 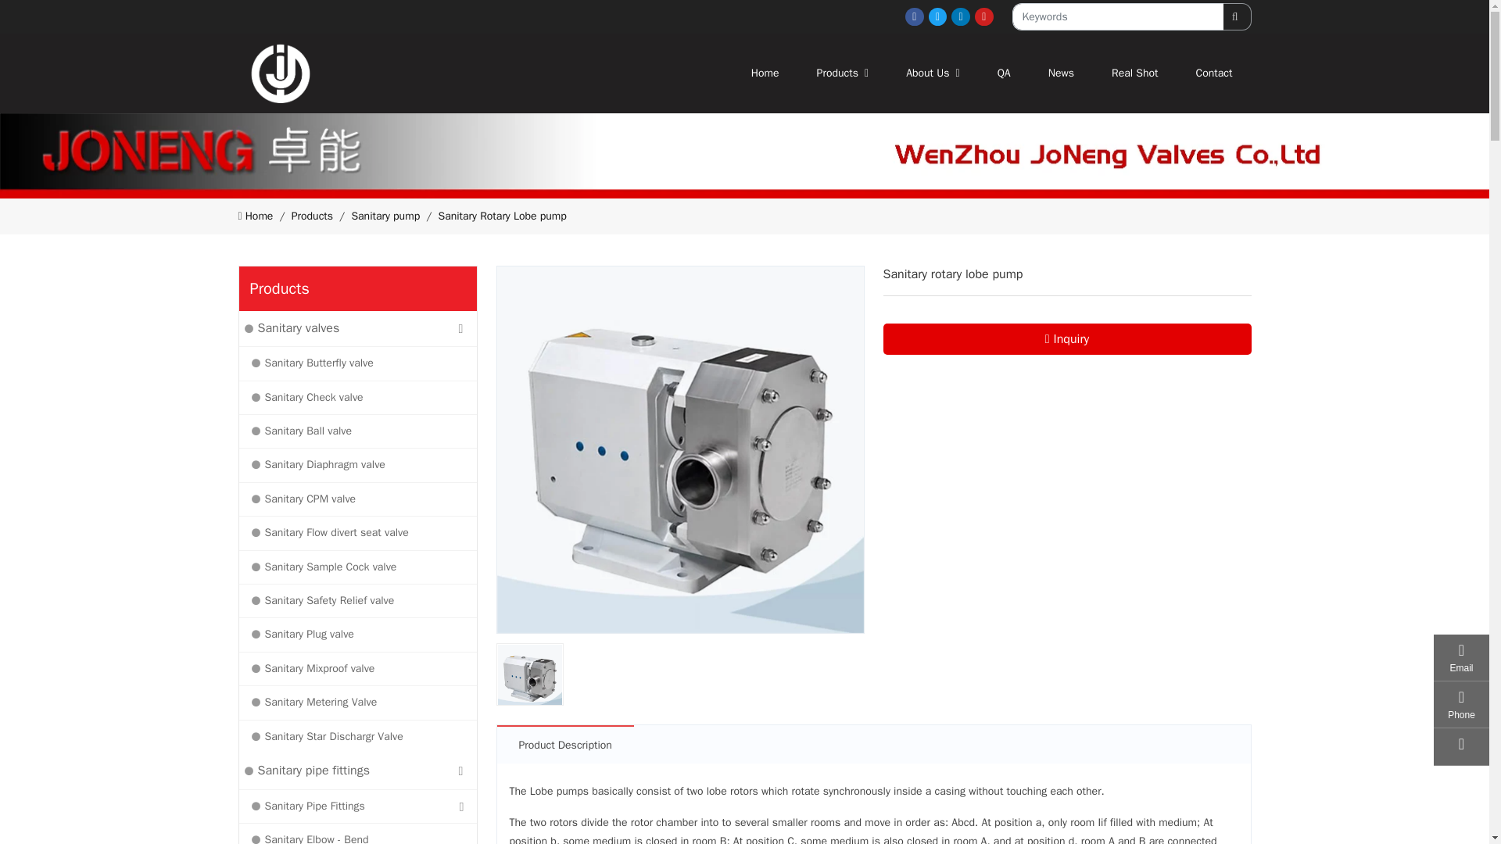 What do you see at coordinates (983, 16) in the screenshot?
I see `Products` at bounding box center [983, 16].